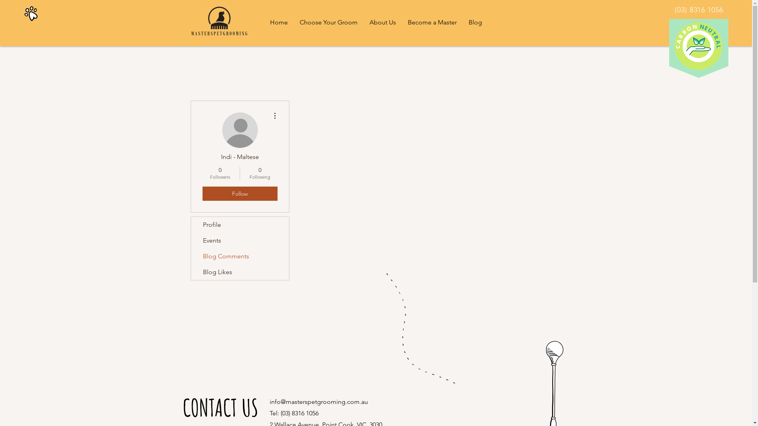  What do you see at coordinates (240, 225) in the screenshot?
I see `Profile` at bounding box center [240, 225].